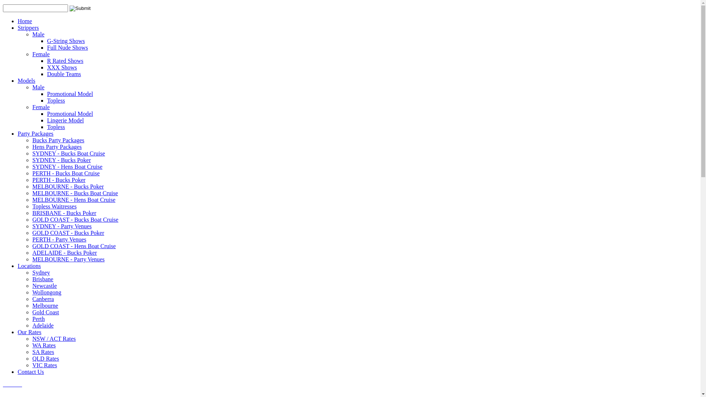 Image resolution: width=706 pixels, height=397 pixels. Describe the element at coordinates (62, 226) in the screenshot. I see `SYDNEY - Party Venues` at that location.